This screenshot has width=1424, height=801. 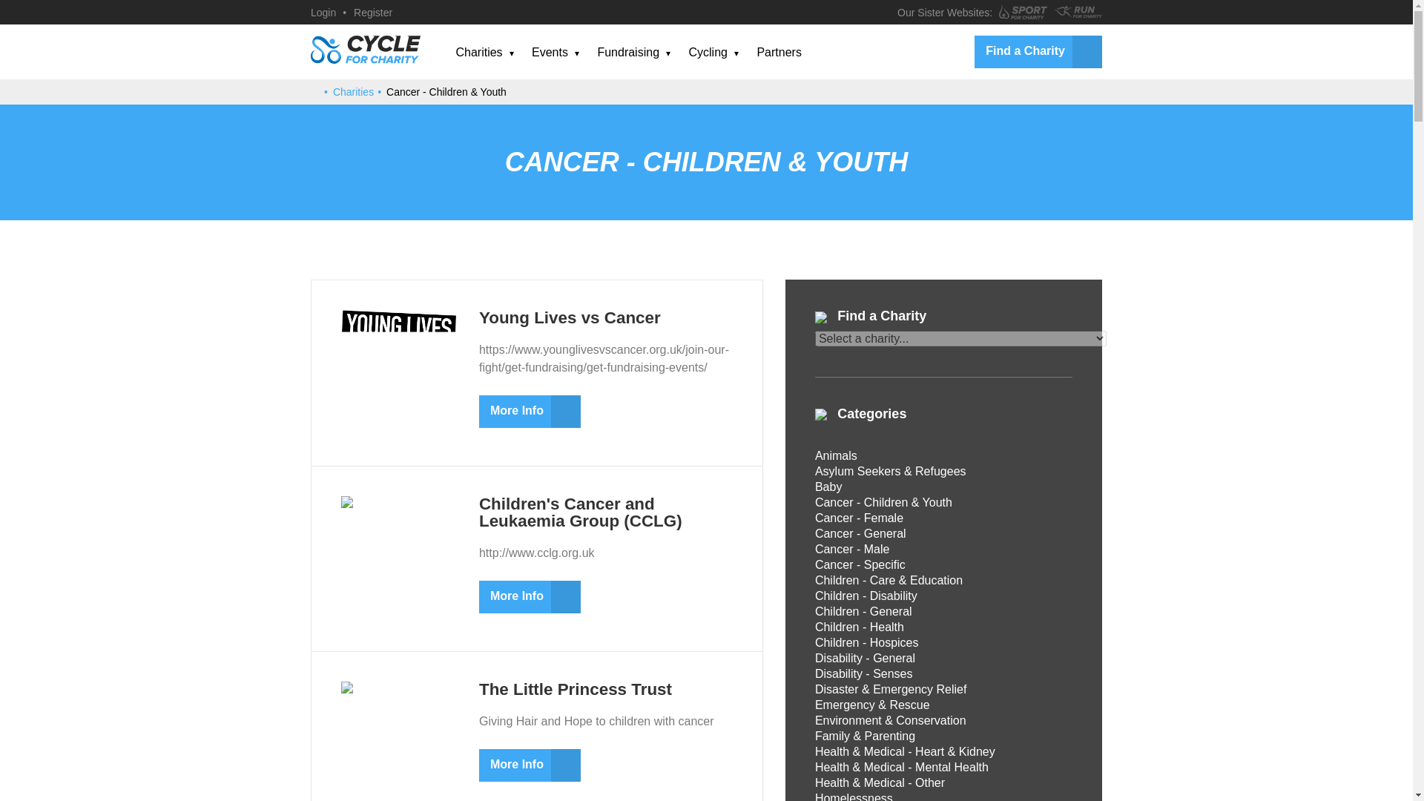 I want to click on Find a Charity, so click(x=1038, y=51).